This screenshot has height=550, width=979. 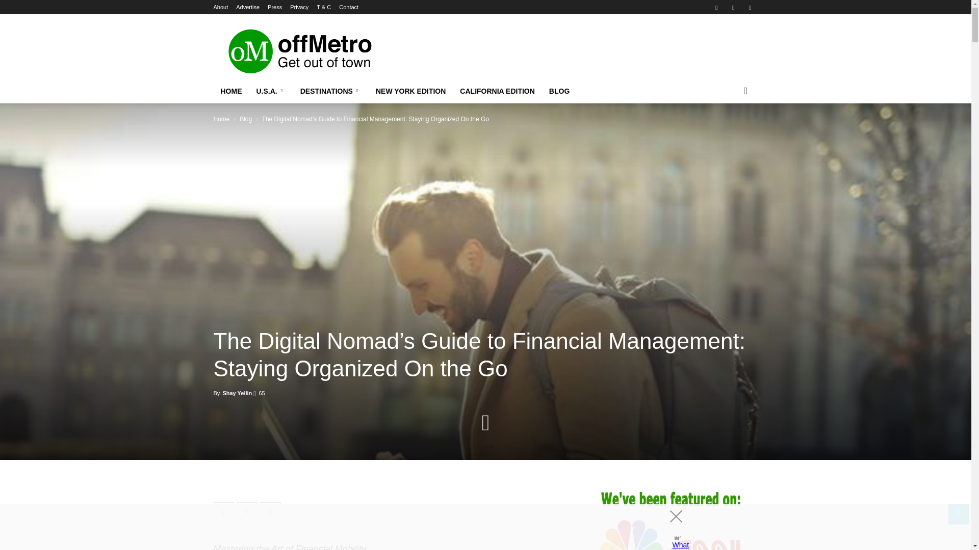 I want to click on Advertise, so click(x=247, y=7).